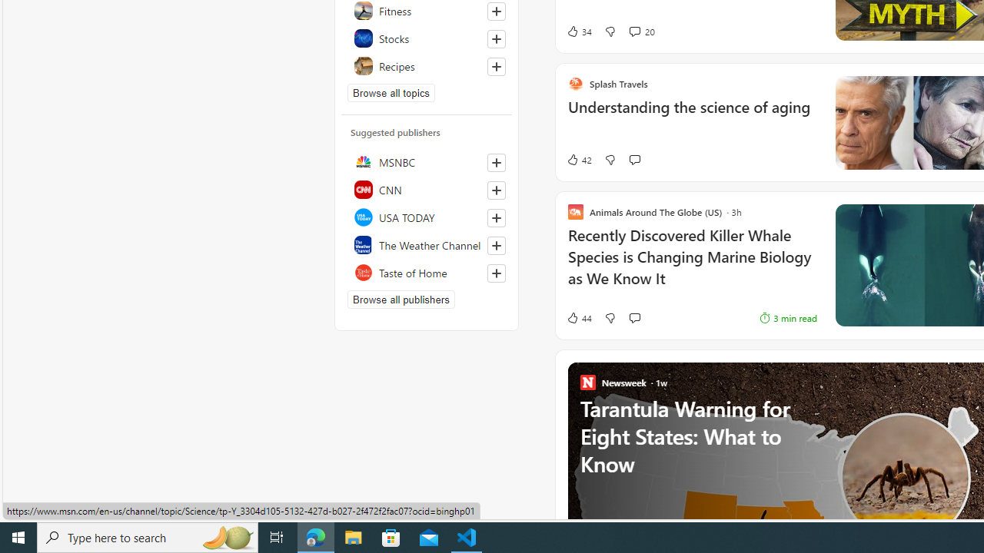 This screenshot has width=984, height=553. What do you see at coordinates (427, 217) in the screenshot?
I see `USA TODAY` at bounding box center [427, 217].